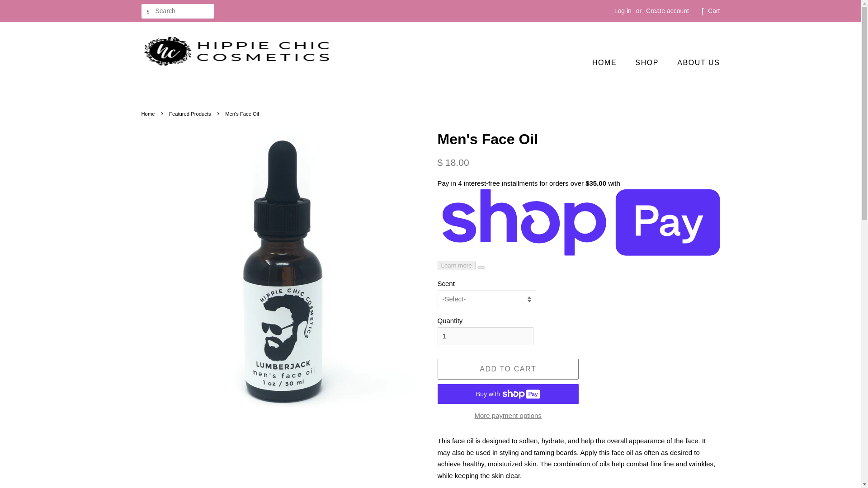  I want to click on Cart, so click(713, 11).